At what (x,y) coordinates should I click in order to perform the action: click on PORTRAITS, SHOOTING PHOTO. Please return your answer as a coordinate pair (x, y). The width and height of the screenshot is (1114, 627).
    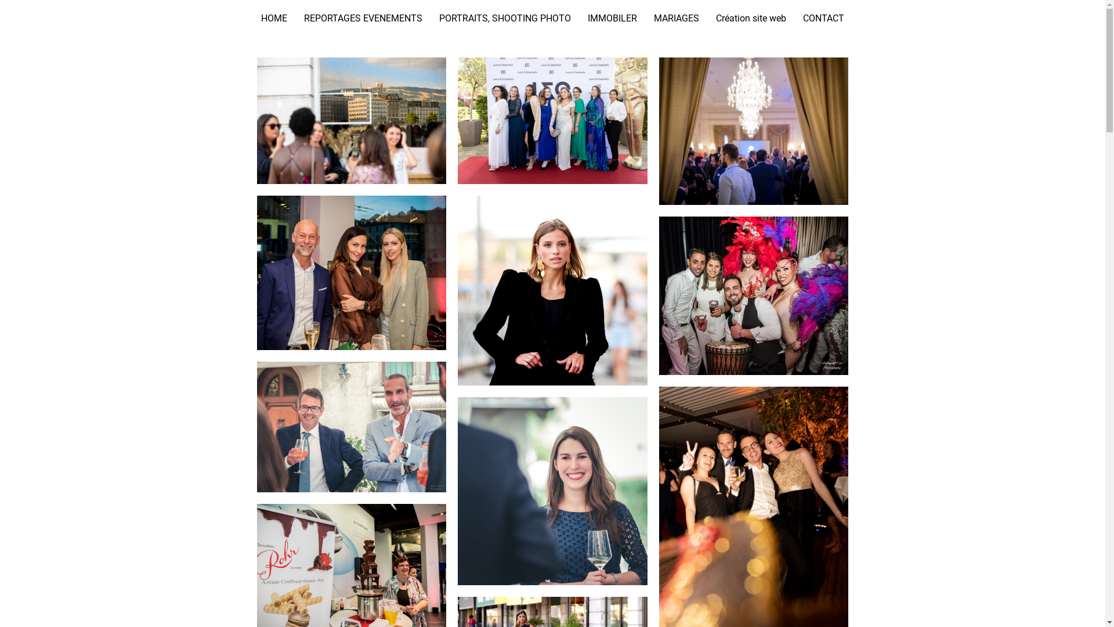
    Looking at the image, I should click on (505, 19).